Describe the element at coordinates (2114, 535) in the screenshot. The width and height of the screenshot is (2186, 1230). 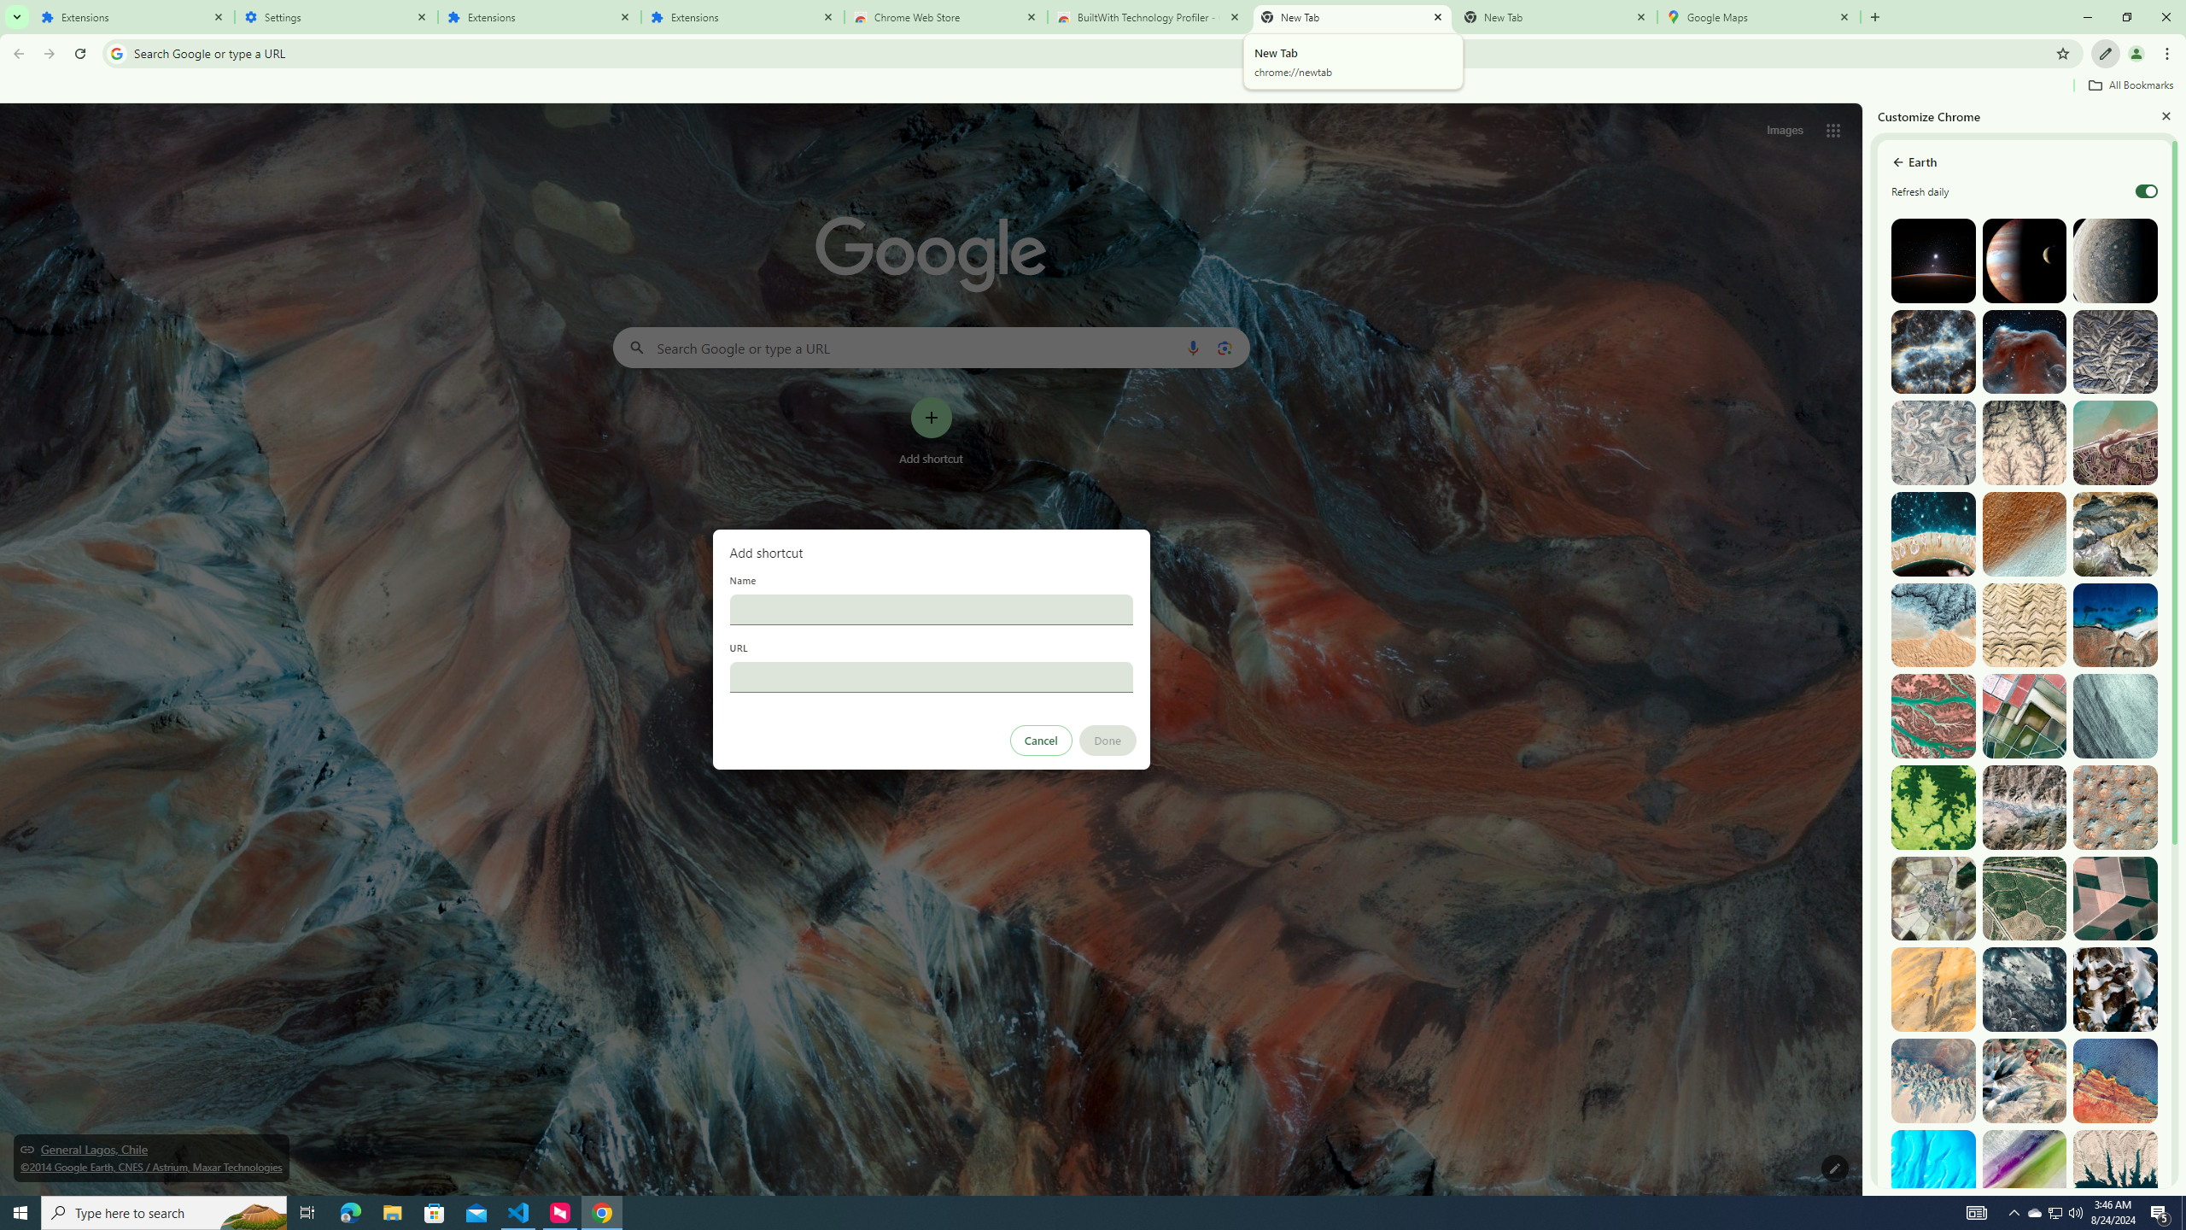
I see `Zermatt, Wallis, Switzerland` at that location.